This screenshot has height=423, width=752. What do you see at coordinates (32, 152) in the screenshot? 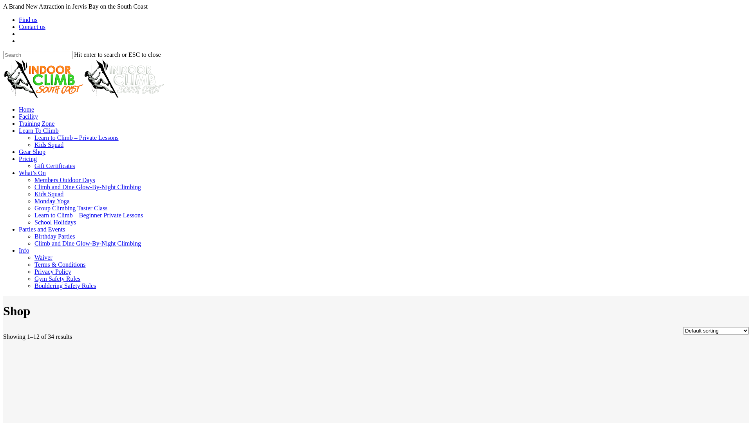
I see `Gear Shop` at bounding box center [32, 152].